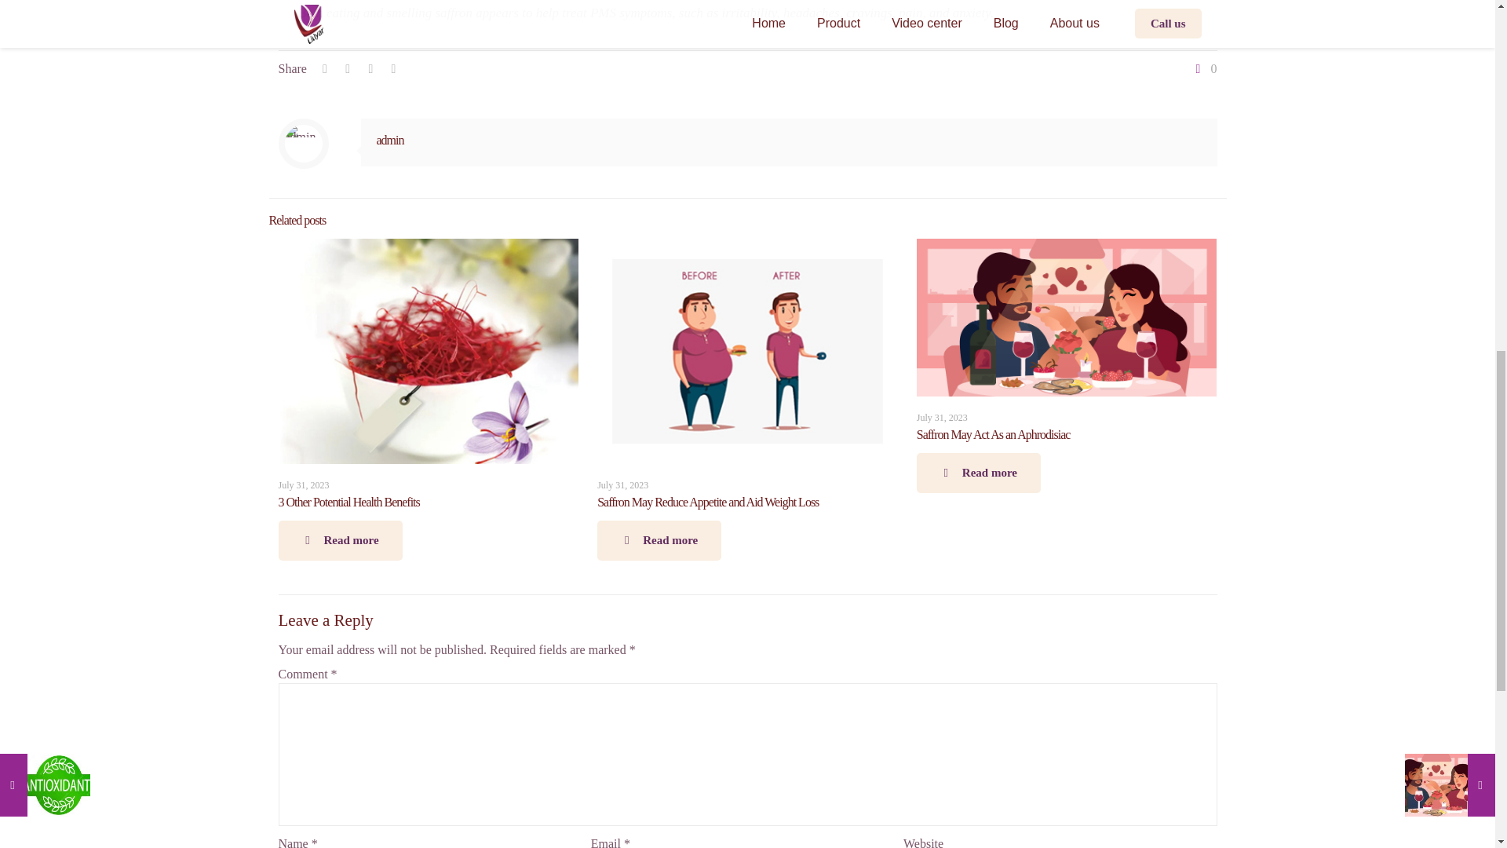 This screenshot has width=1507, height=848. I want to click on Read more, so click(978, 473).